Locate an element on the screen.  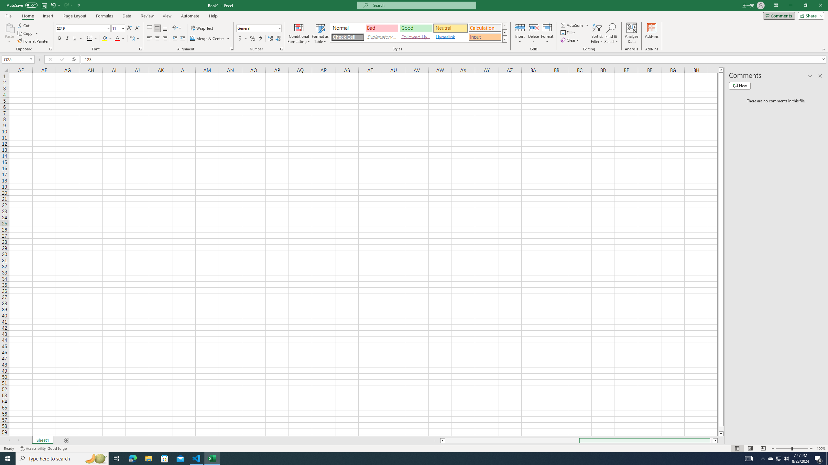
Decrease Indent is located at coordinates (175, 39).